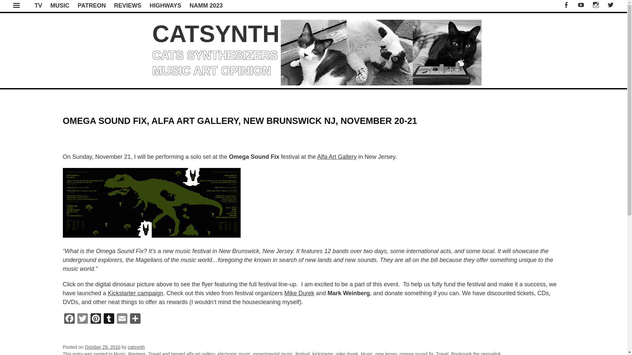 This screenshot has height=355, width=632. Describe the element at coordinates (216, 34) in the screenshot. I see `CATSYNTH` at that location.